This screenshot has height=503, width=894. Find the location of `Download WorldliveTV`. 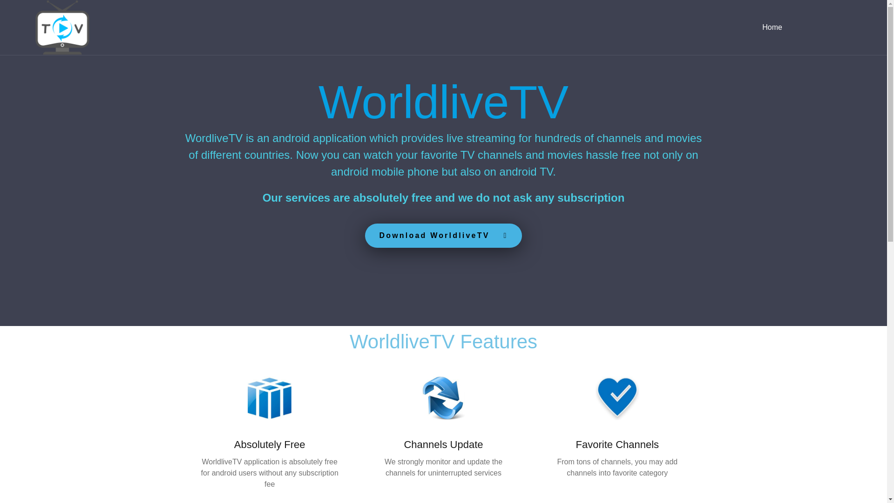

Download WorldliveTV is located at coordinates (443, 236).